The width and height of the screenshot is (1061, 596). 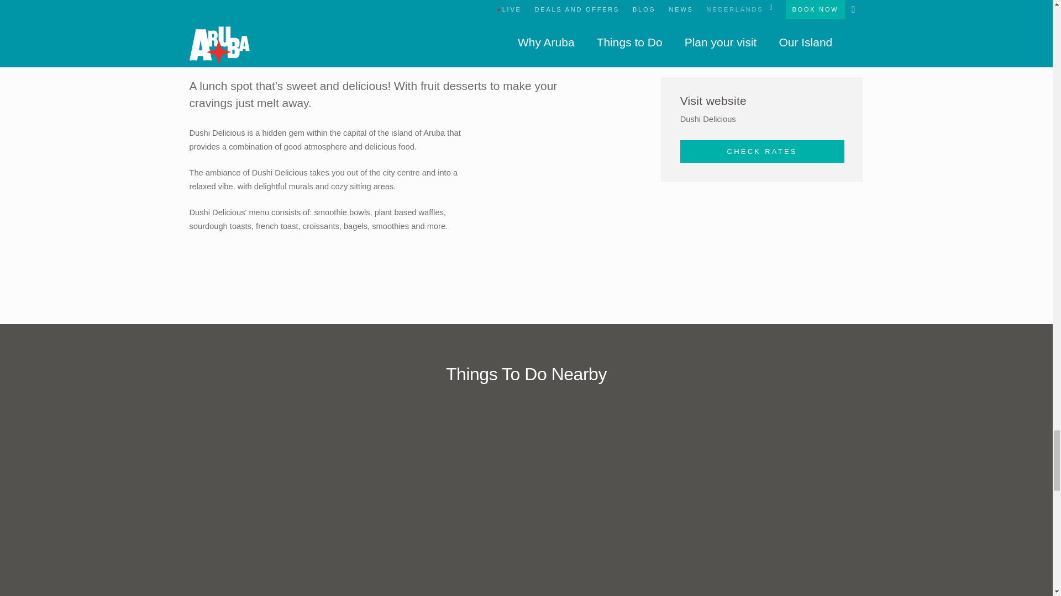 What do you see at coordinates (329, 501) in the screenshot?
I see `Renaissance Mall` at bounding box center [329, 501].